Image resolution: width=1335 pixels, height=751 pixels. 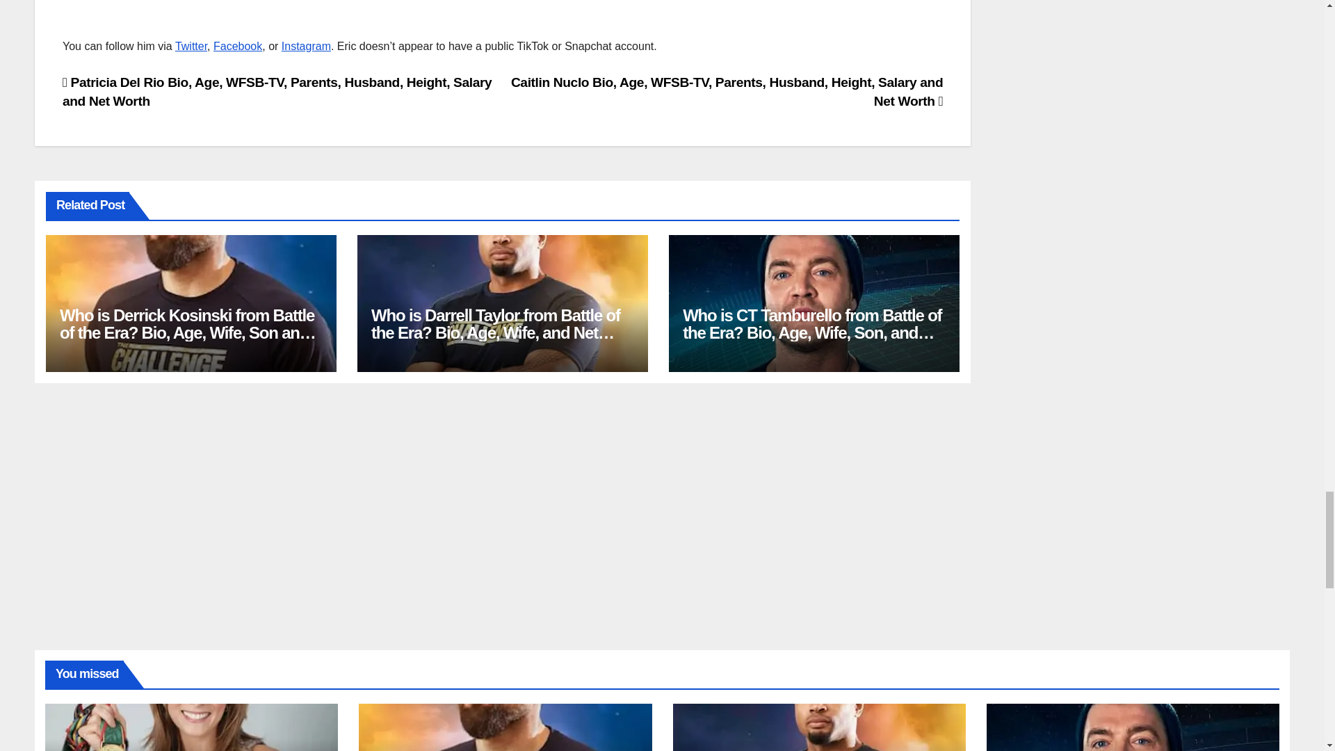 What do you see at coordinates (502, 18) in the screenshot?
I see `Advertisement` at bounding box center [502, 18].